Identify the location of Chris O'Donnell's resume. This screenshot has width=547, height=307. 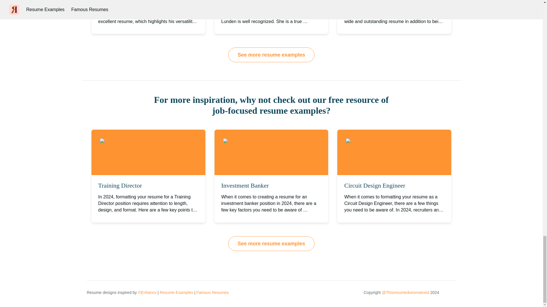
(148, 38).